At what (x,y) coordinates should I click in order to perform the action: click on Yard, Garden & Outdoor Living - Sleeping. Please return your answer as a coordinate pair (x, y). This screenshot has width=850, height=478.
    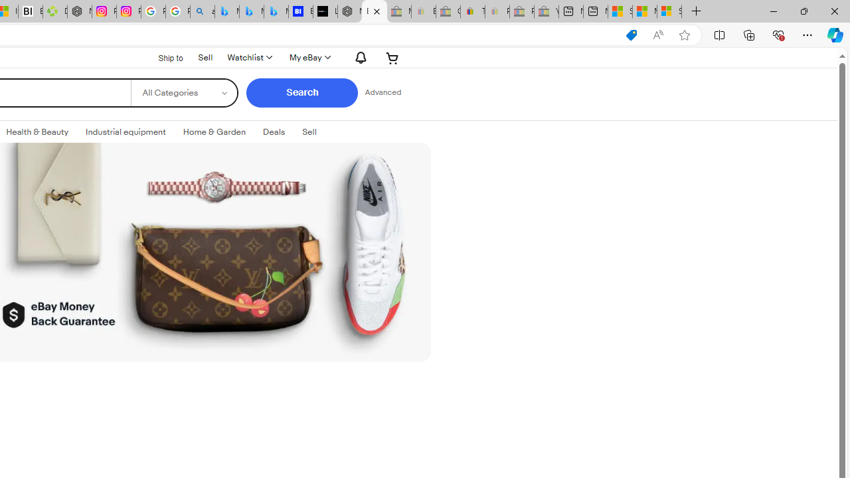
    Looking at the image, I should click on (546, 12).